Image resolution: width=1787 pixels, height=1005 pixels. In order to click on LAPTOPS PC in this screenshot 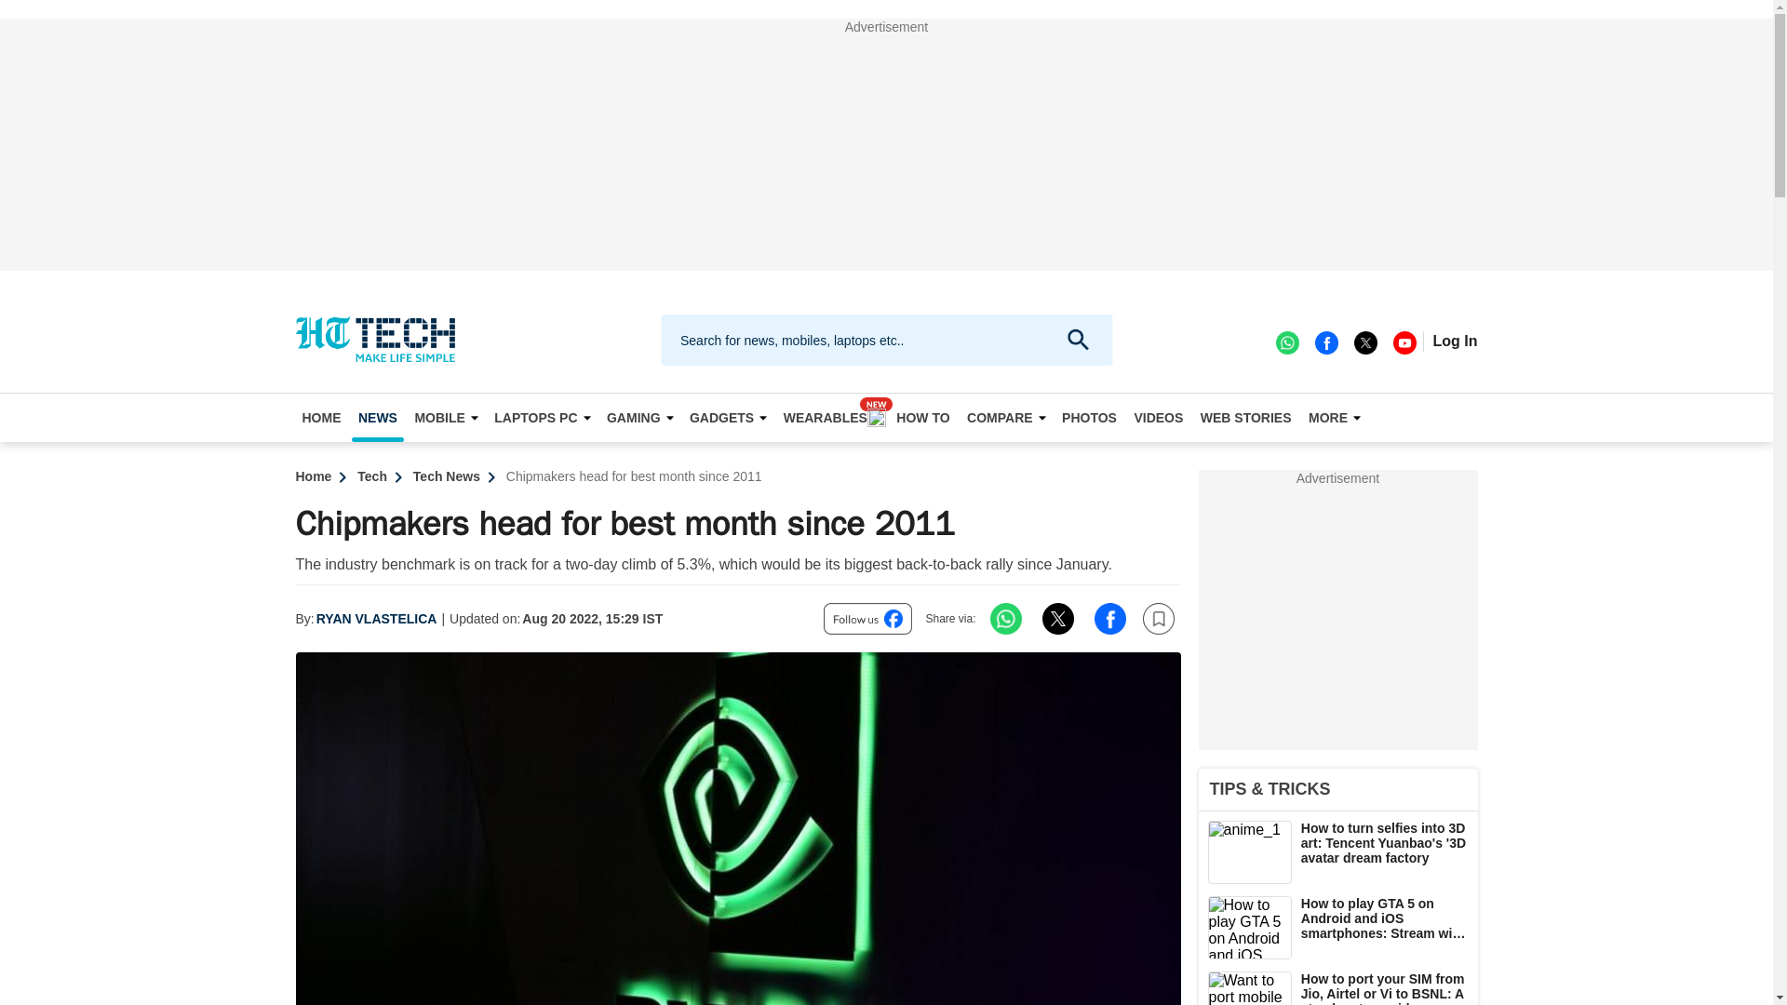, I will do `click(542, 418)`.